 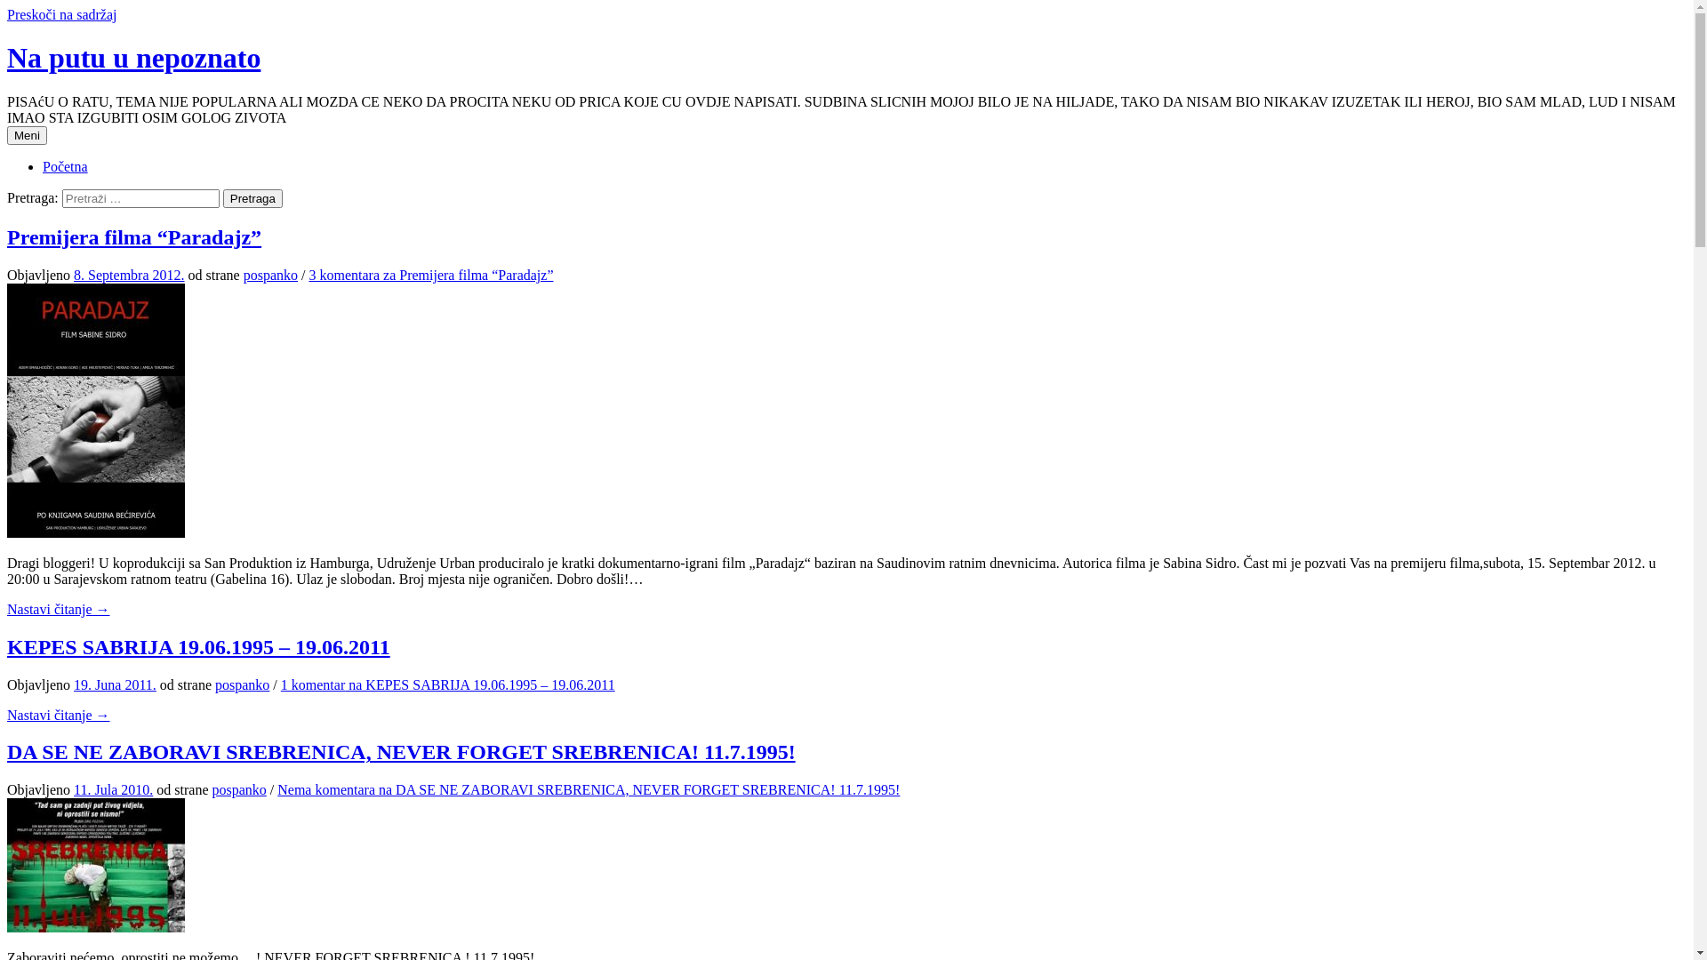 I want to click on pospanko, so click(x=242, y=684).